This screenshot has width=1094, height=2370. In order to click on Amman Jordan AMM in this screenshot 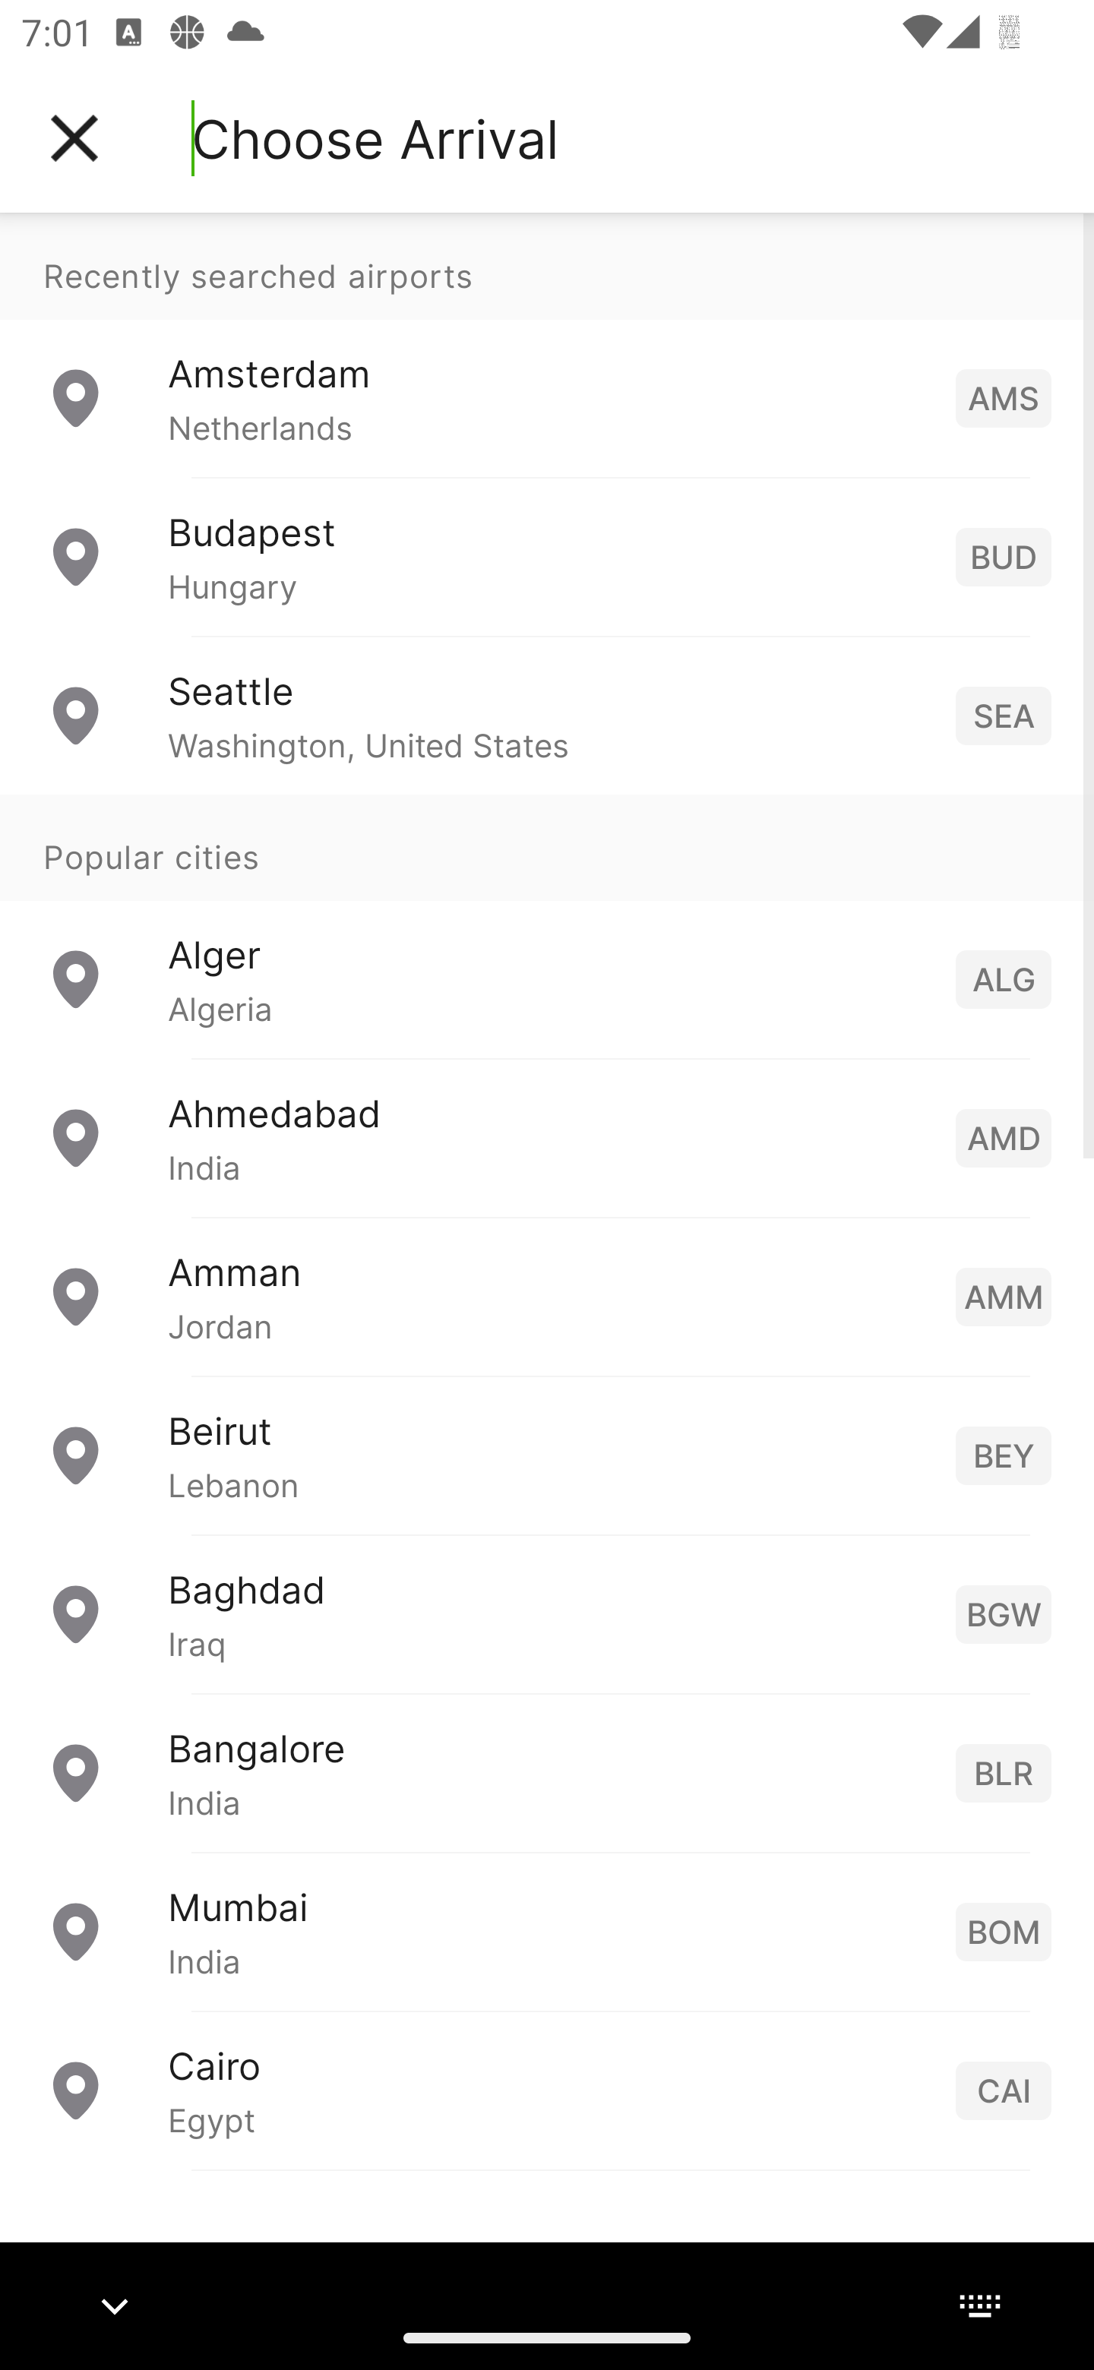, I will do `click(547, 1294)`.